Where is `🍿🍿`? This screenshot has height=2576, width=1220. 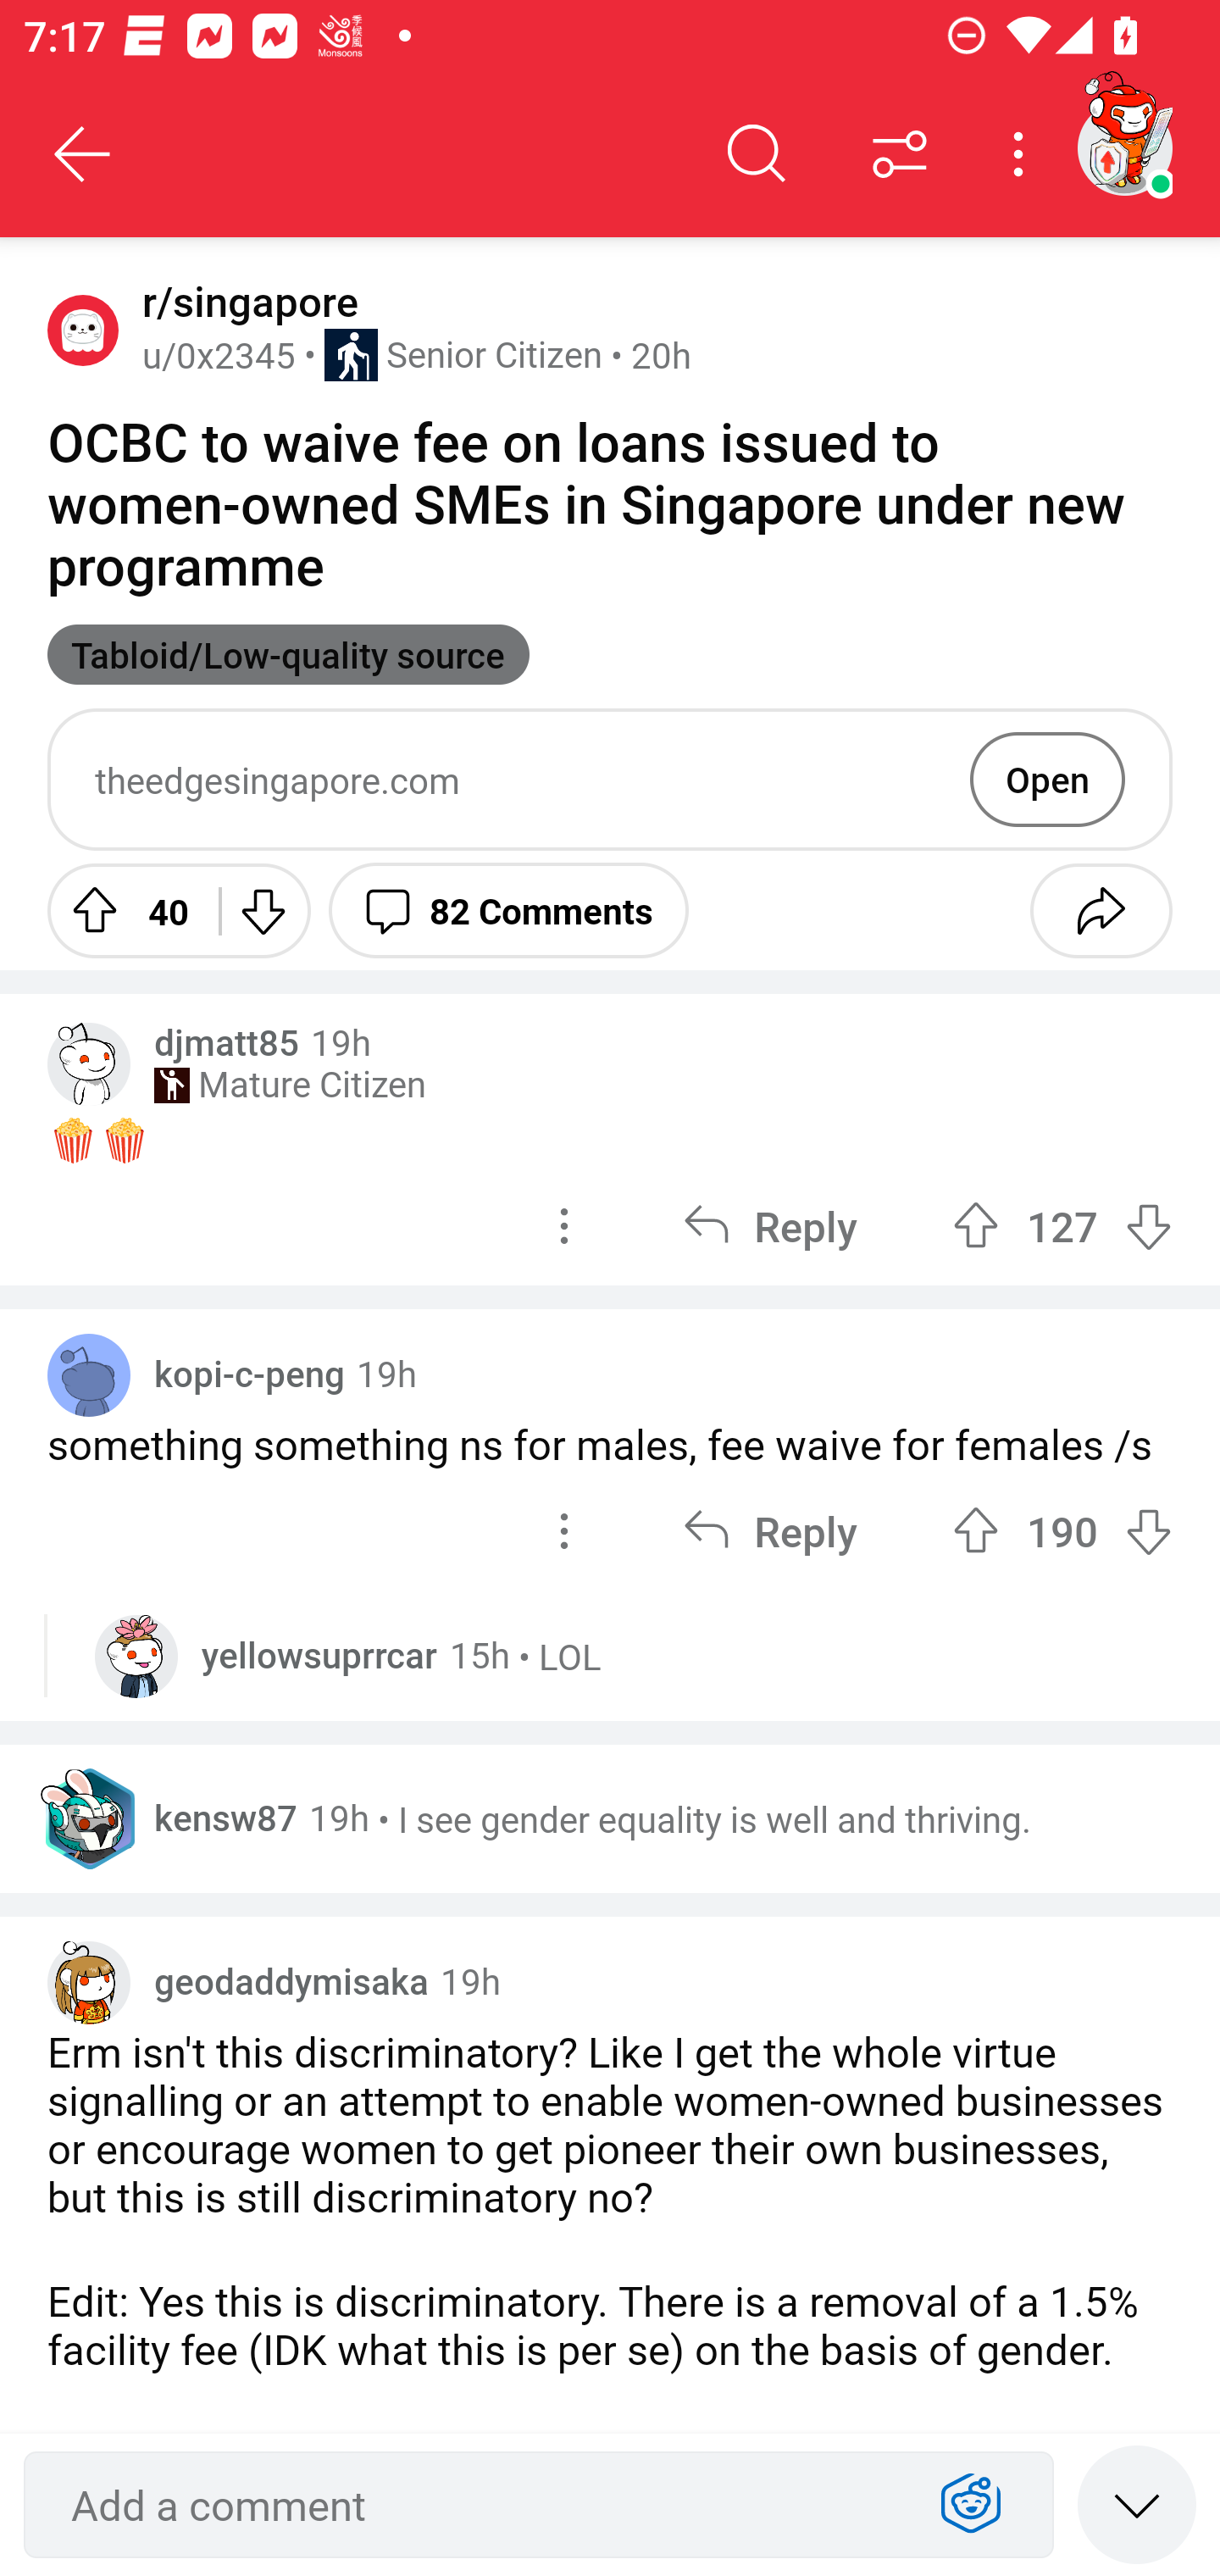 🍿🍿 is located at coordinates (610, 1139).